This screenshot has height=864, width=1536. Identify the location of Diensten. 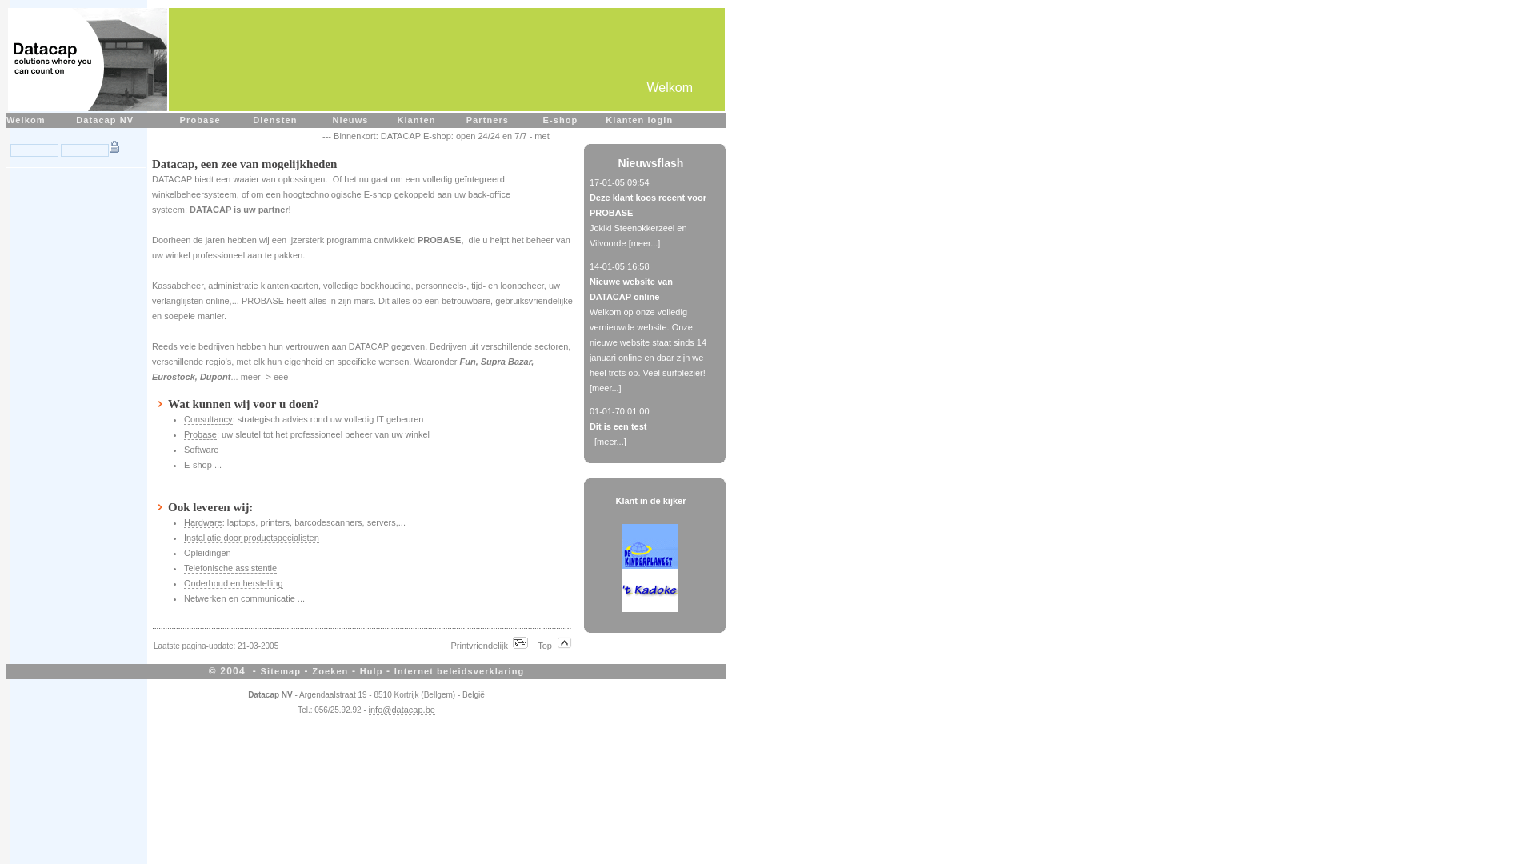
(275, 120).